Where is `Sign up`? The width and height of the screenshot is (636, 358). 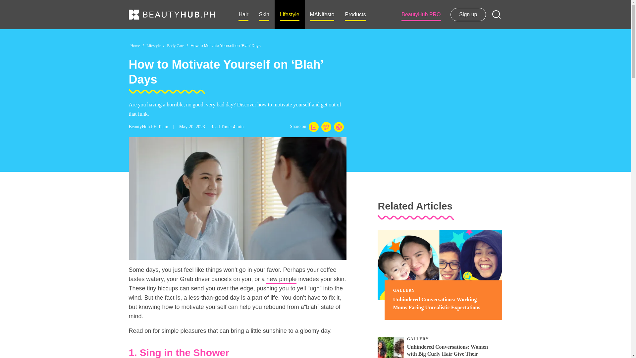
Sign up is located at coordinates (468, 14).